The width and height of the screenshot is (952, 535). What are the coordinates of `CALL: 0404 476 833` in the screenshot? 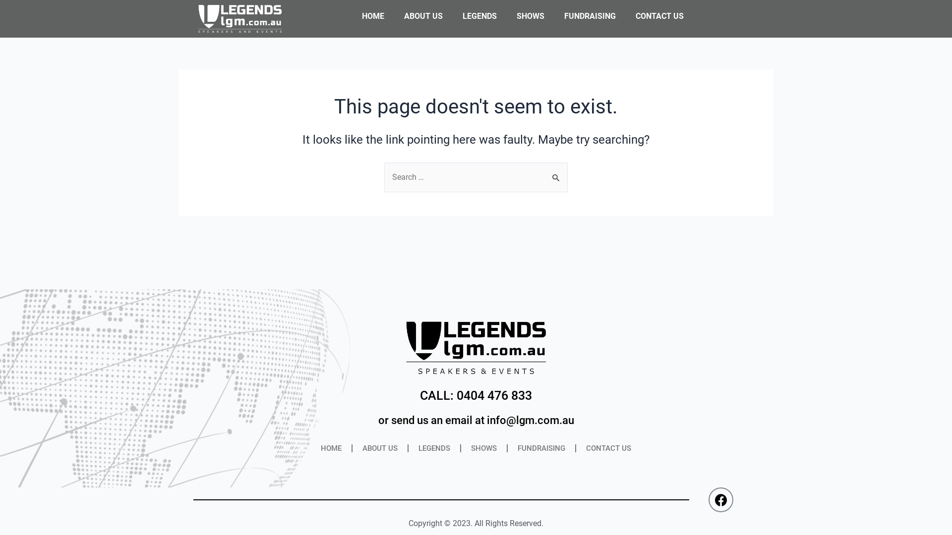 It's located at (476, 395).